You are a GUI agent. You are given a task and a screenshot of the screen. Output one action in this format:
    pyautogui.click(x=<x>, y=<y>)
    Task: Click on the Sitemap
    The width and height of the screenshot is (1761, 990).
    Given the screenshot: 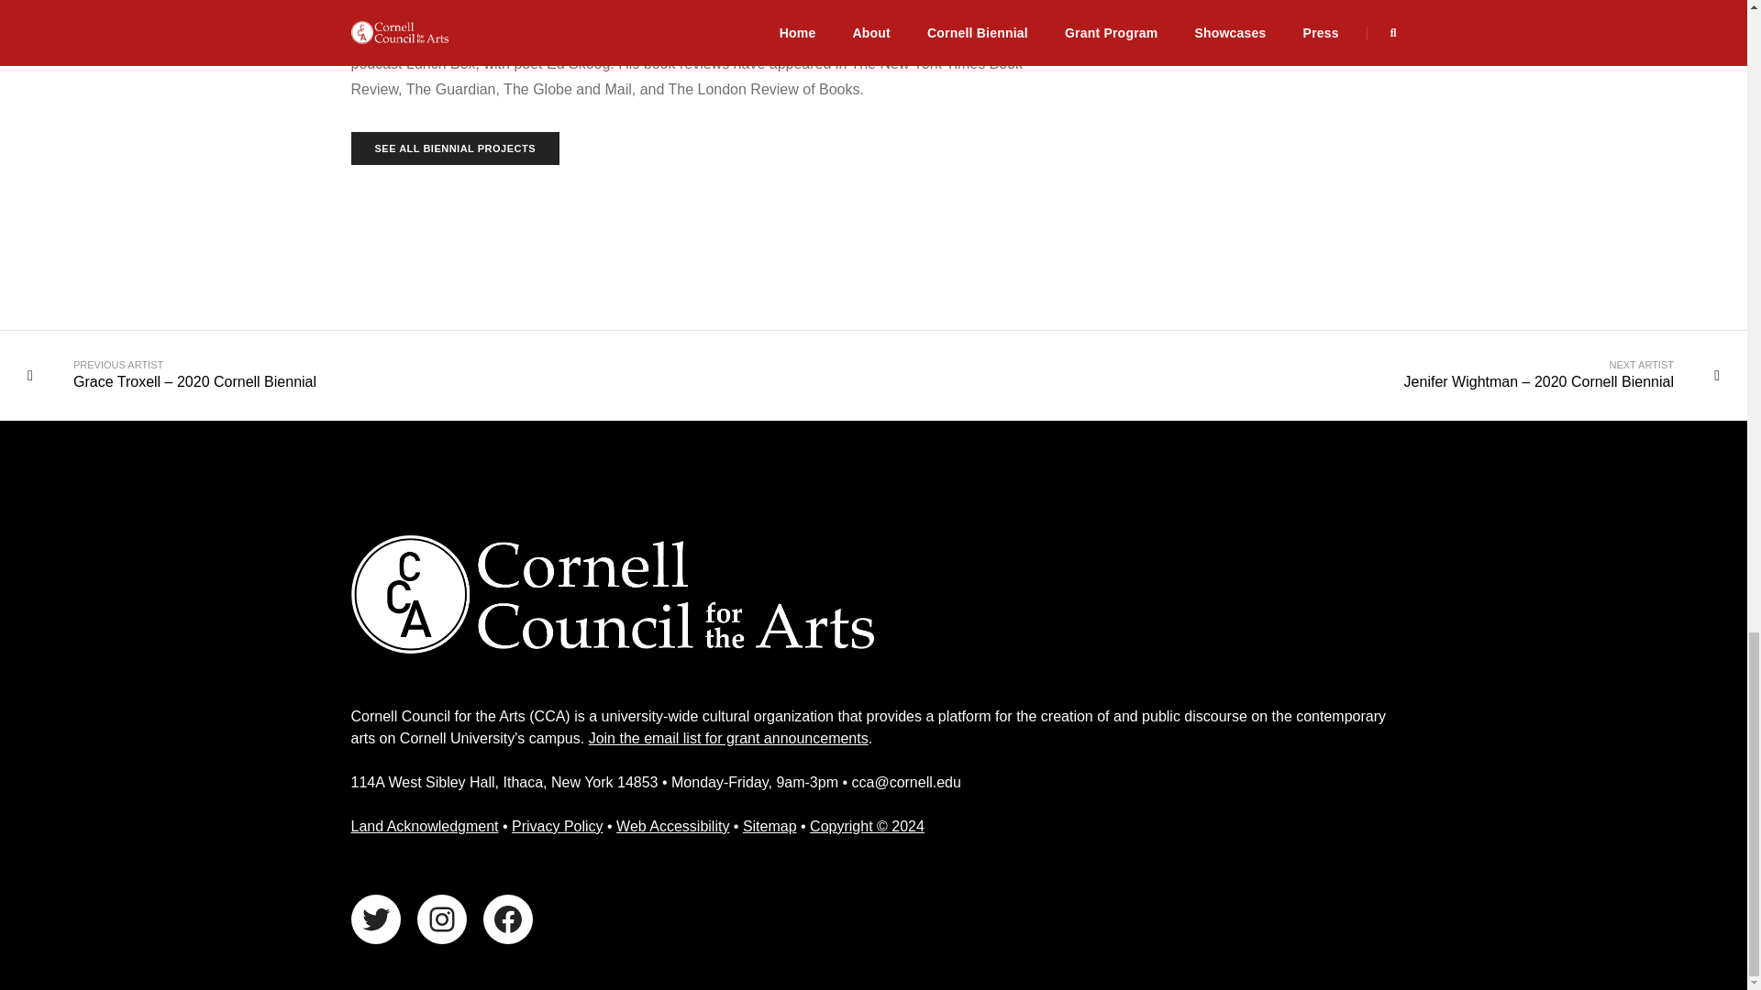 What is the action you would take?
    pyautogui.click(x=770, y=827)
    